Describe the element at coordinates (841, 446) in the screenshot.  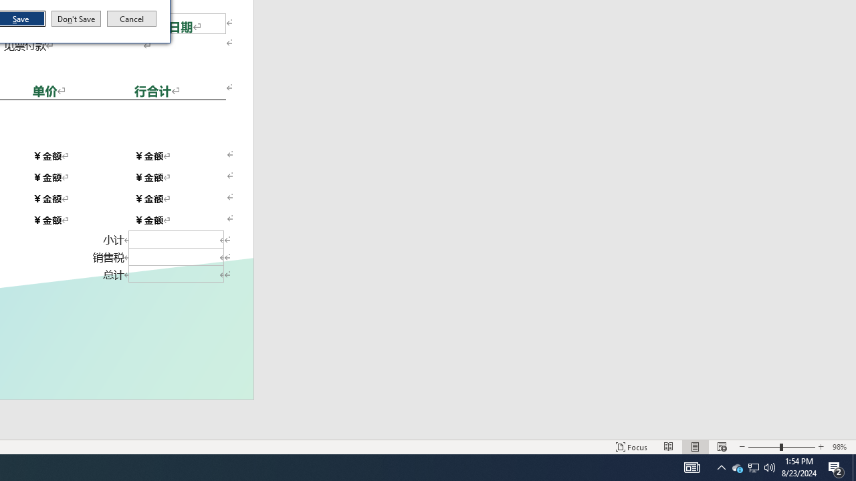
I see `Zoom 98%` at that location.